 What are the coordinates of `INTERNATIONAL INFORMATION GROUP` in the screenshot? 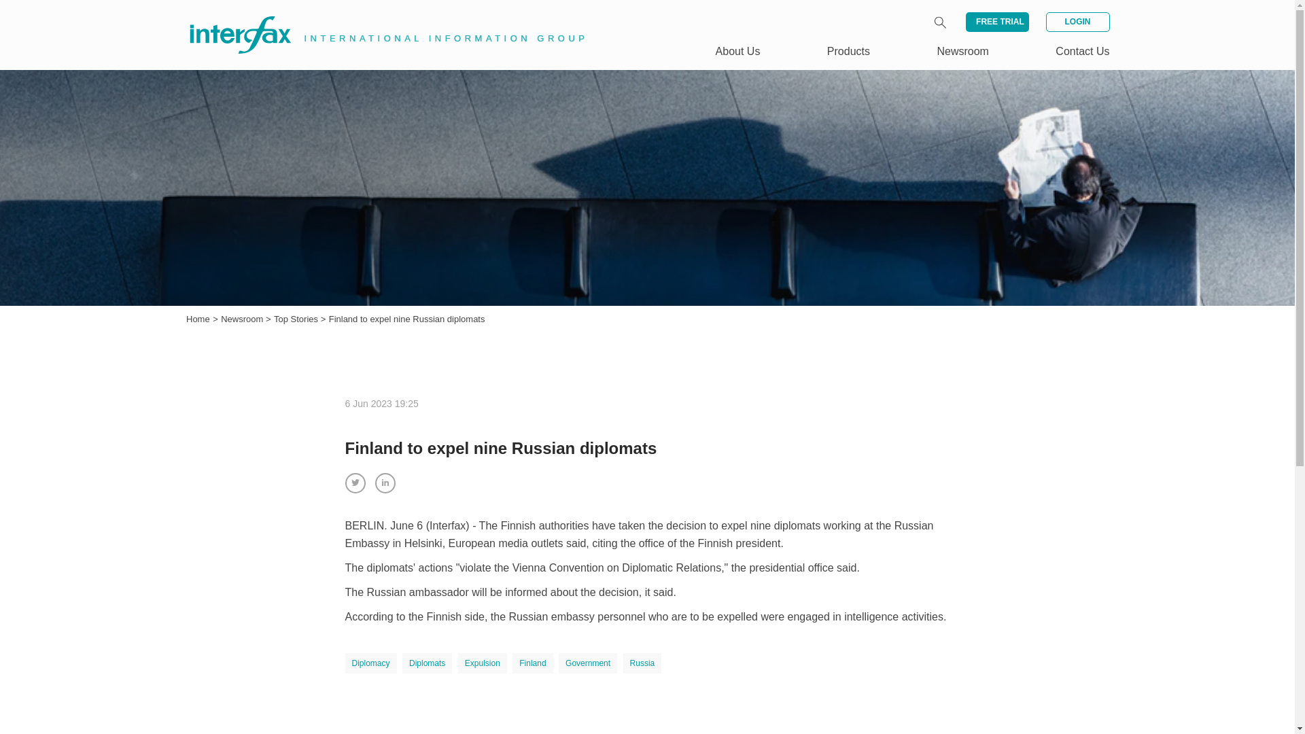 It's located at (378, 19).